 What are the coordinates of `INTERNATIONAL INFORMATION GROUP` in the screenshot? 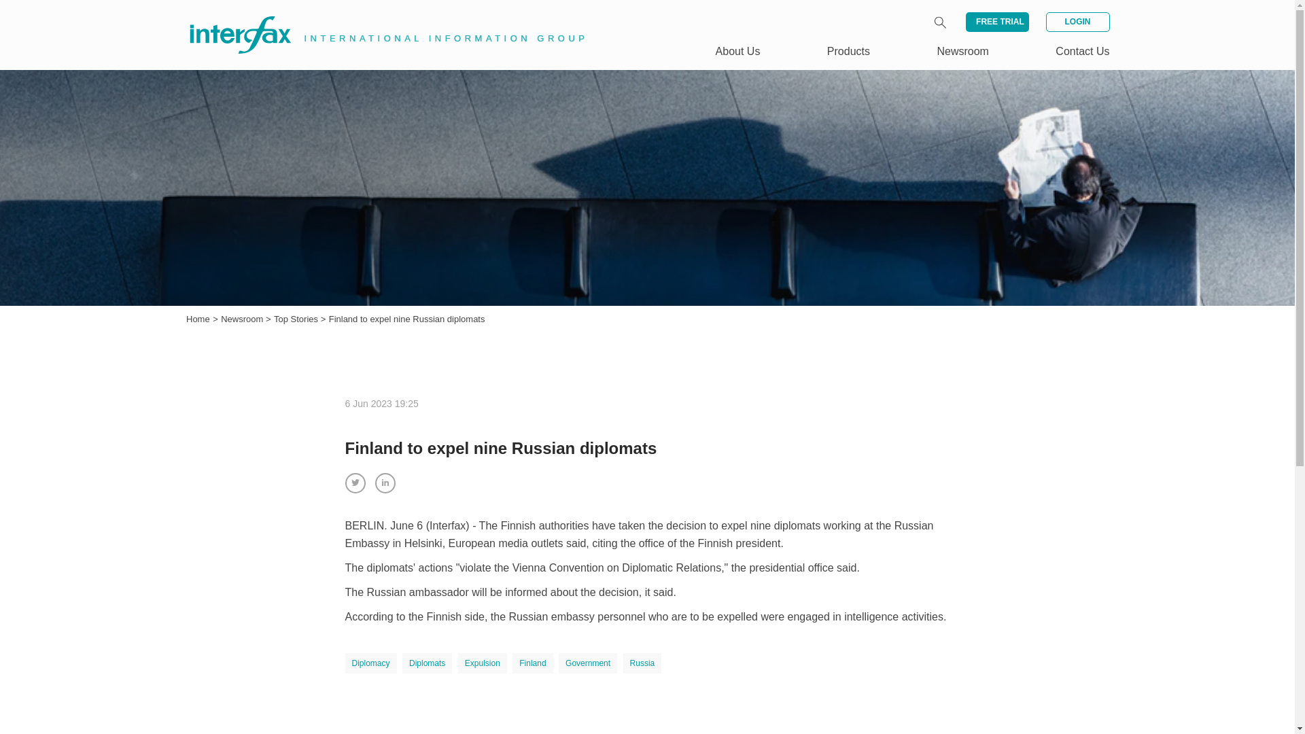 It's located at (378, 19).